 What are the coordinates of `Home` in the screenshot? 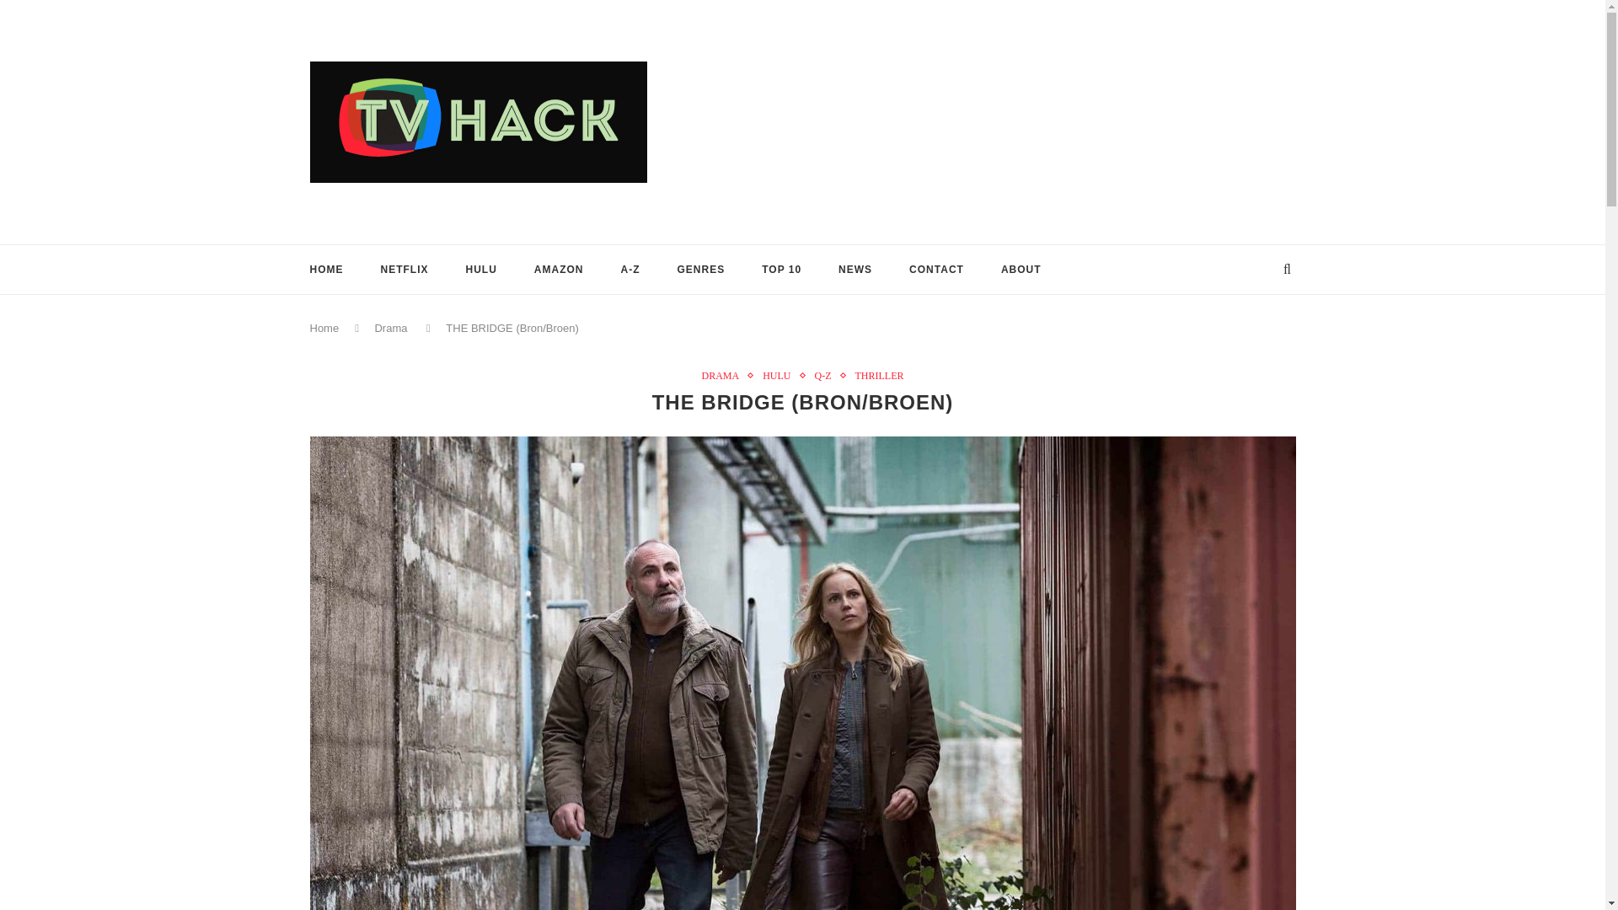 It's located at (325, 329).